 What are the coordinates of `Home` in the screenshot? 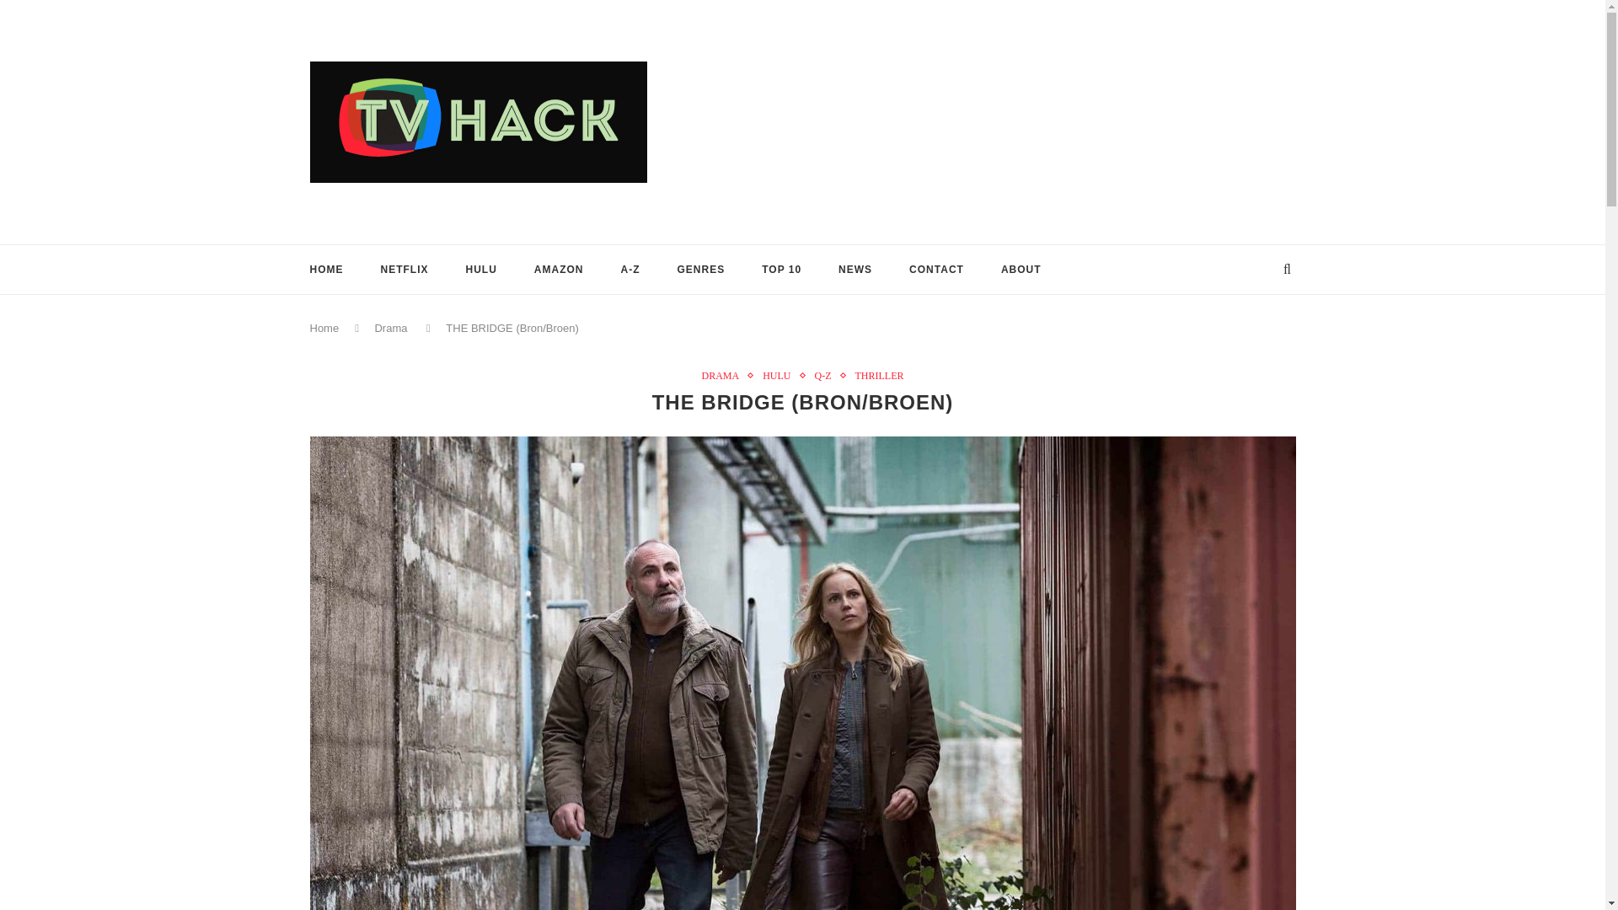 It's located at (325, 329).